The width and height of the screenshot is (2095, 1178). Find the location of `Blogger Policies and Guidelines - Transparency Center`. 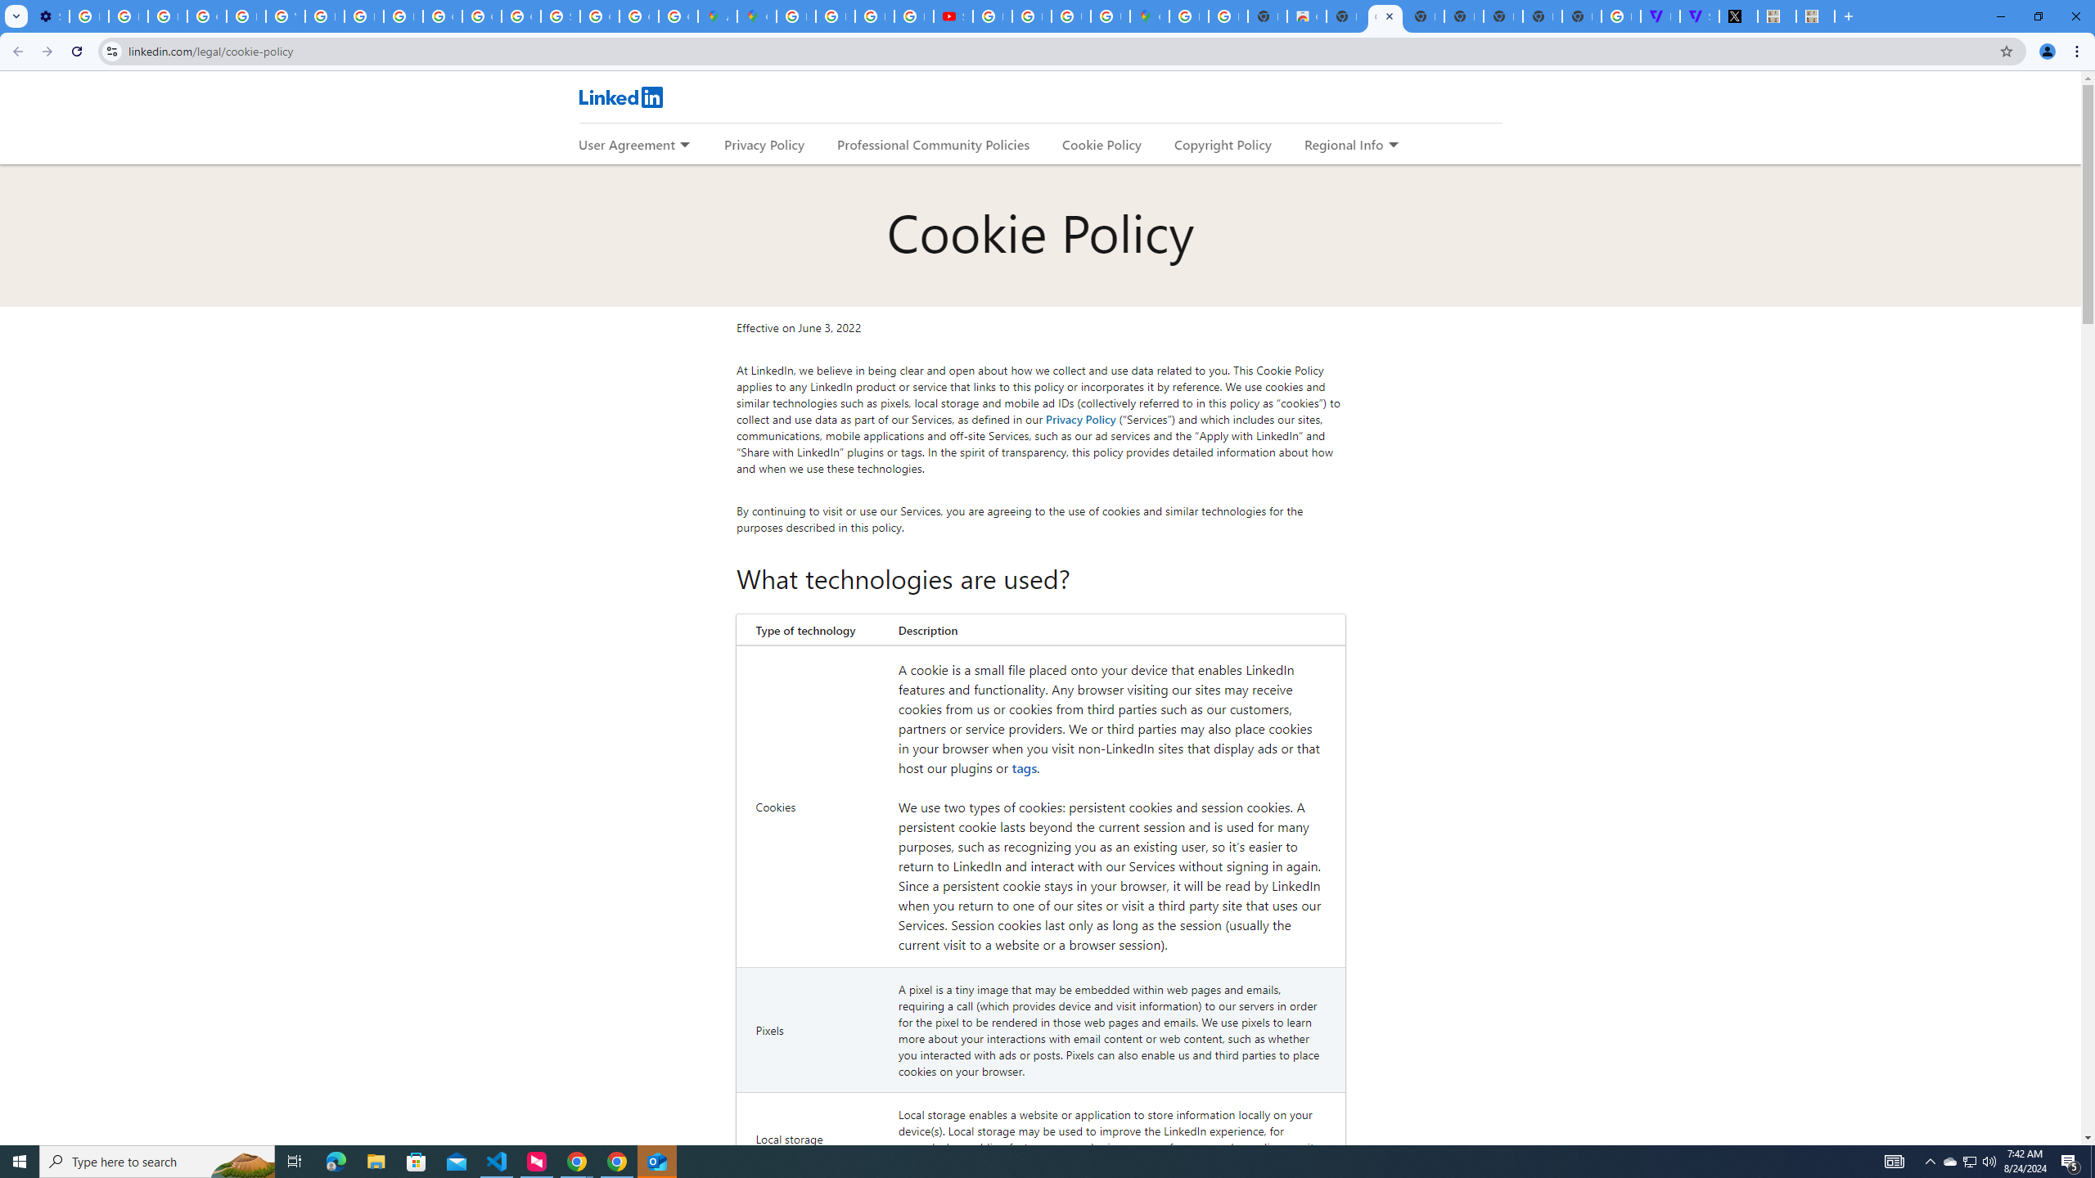

Blogger Policies and Guidelines - Transparency Center is located at coordinates (795, 16).